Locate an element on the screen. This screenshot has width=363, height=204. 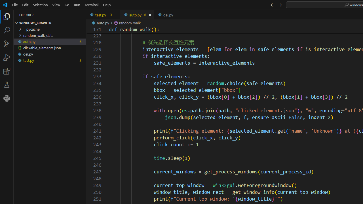
auto.py is located at coordinates (137, 15).